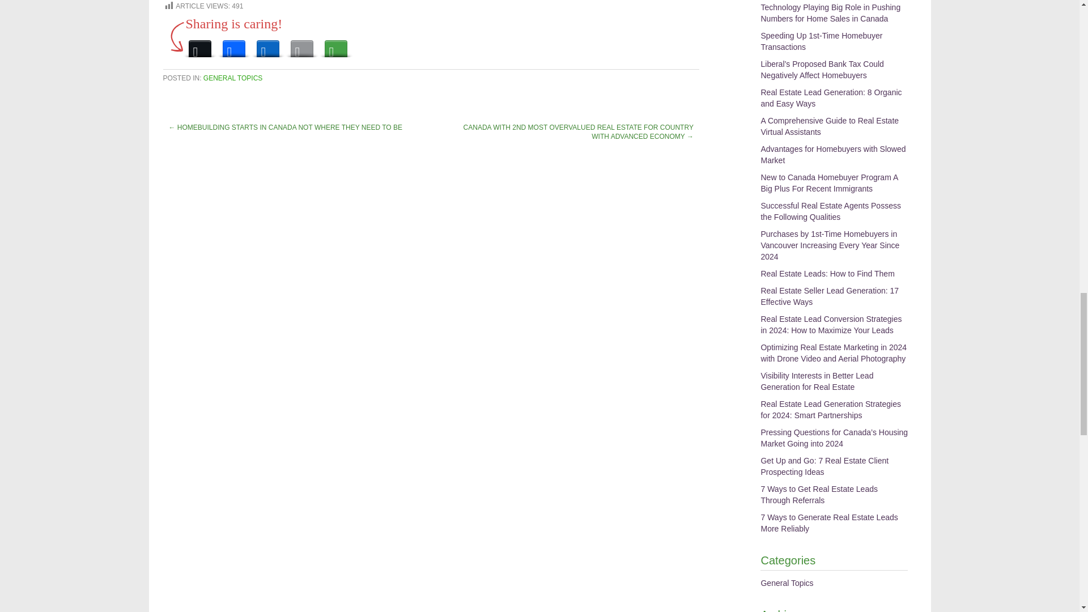 The image size is (1088, 612). What do you see at coordinates (232, 78) in the screenshot?
I see `GENERAL TOPICS` at bounding box center [232, 78].